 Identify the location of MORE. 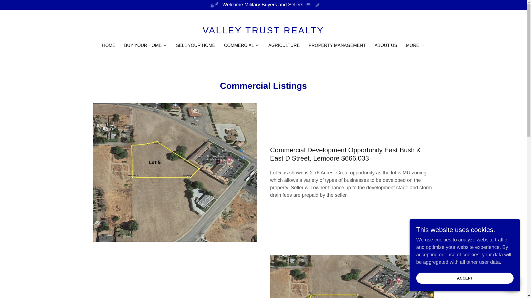
(415, 46).